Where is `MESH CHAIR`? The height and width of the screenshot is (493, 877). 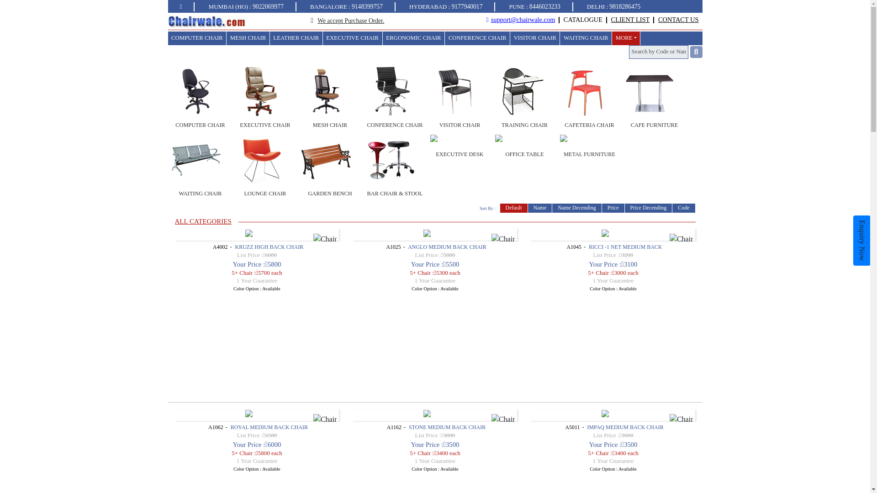 MESH CHAIR is located at coordinates (248, 38).